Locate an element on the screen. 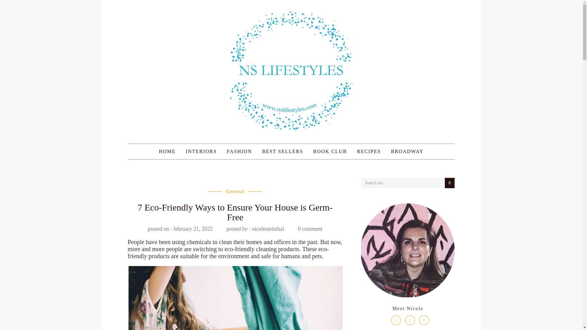 The image size is (587, 330). FASHION is located at coordinates (239, 151).